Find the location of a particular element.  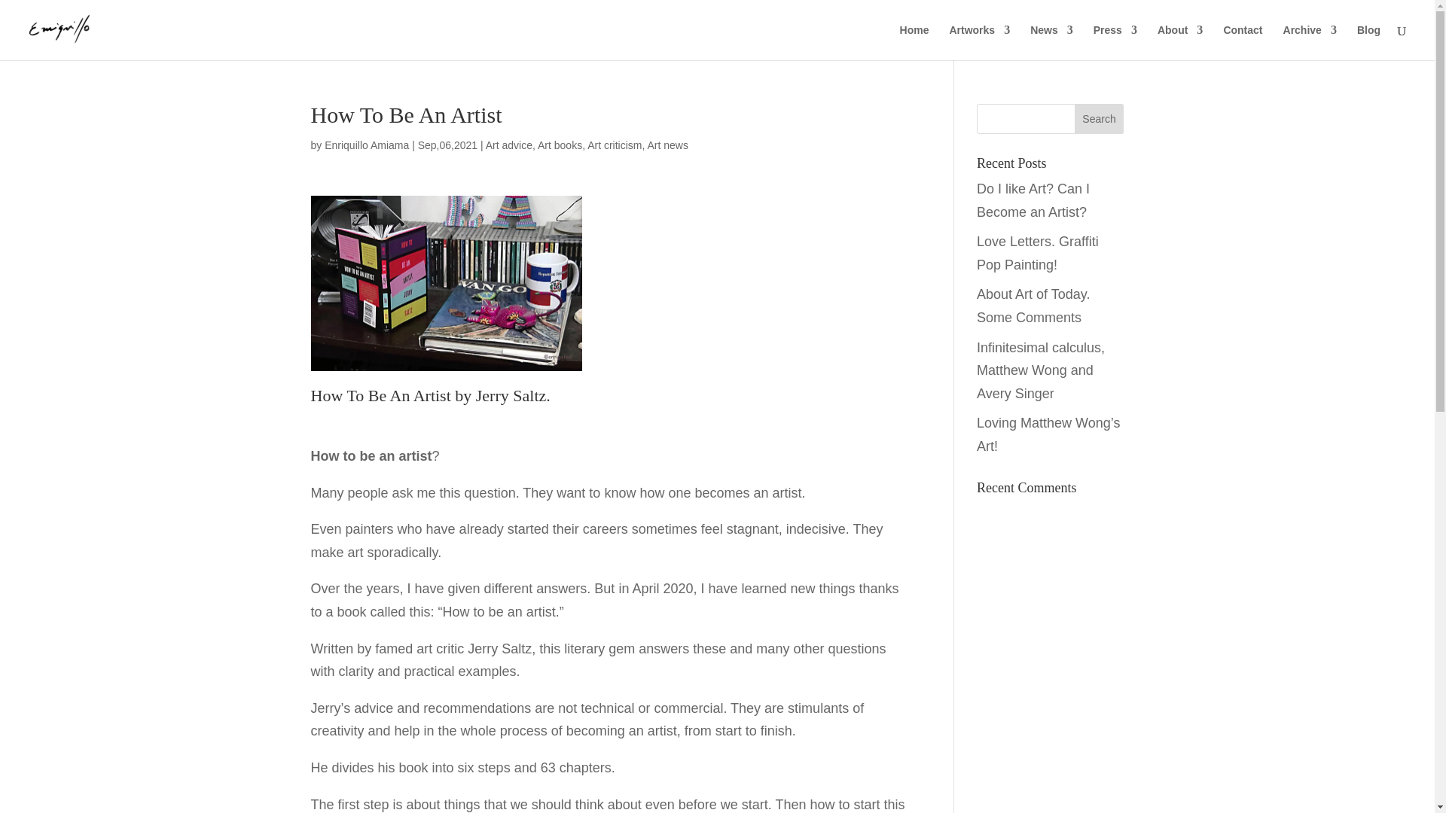

Enriquillo Amiama is located at coordinates (366, 145).